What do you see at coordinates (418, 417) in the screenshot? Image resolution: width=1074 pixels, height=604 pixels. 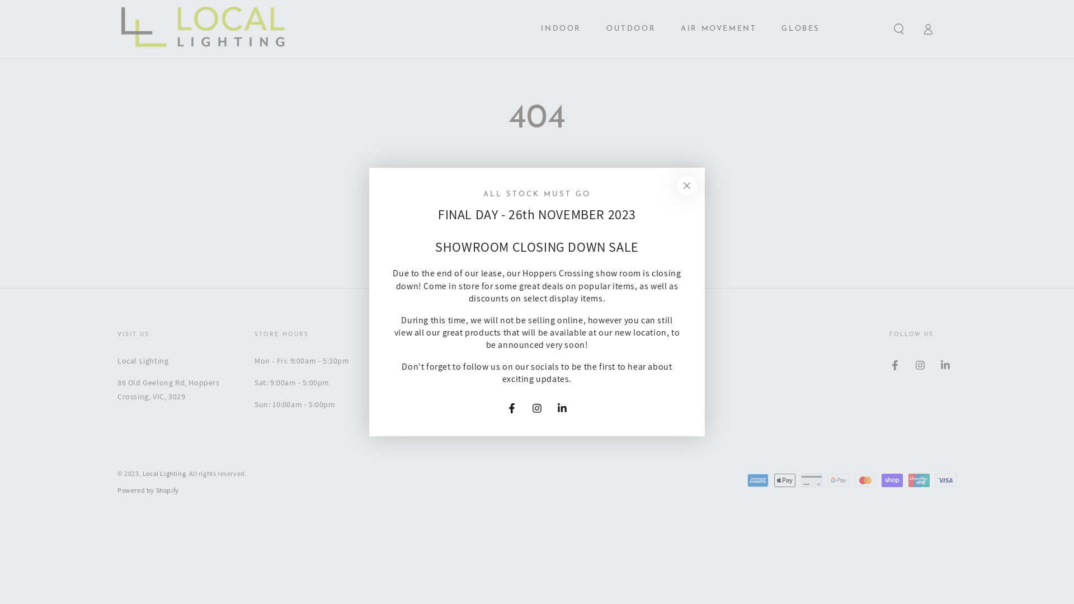 I see `Terms of Sale` at bounding box center [418, 417].